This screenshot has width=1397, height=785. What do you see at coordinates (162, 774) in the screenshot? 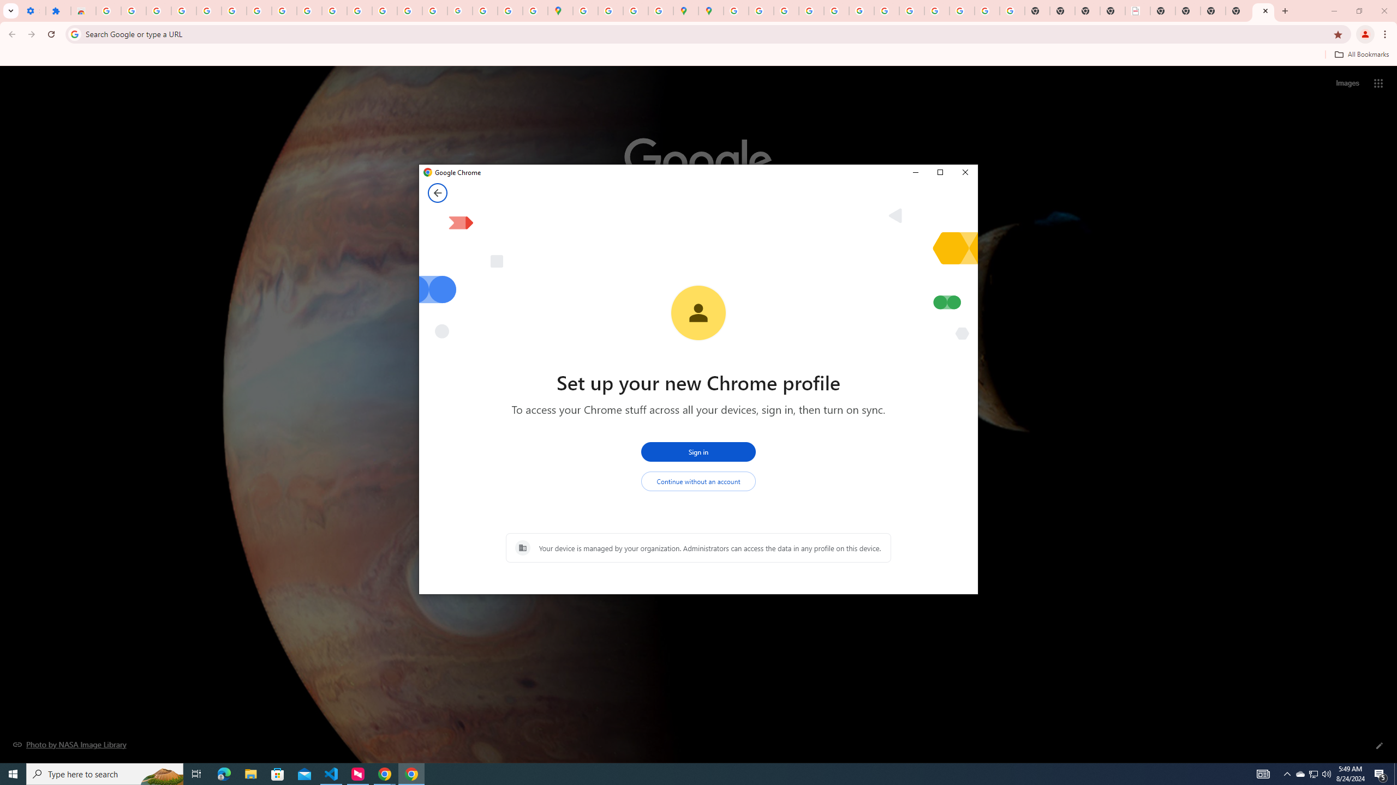
I see `Search highlights icon opens search home window` at bounding box center [162, 774].